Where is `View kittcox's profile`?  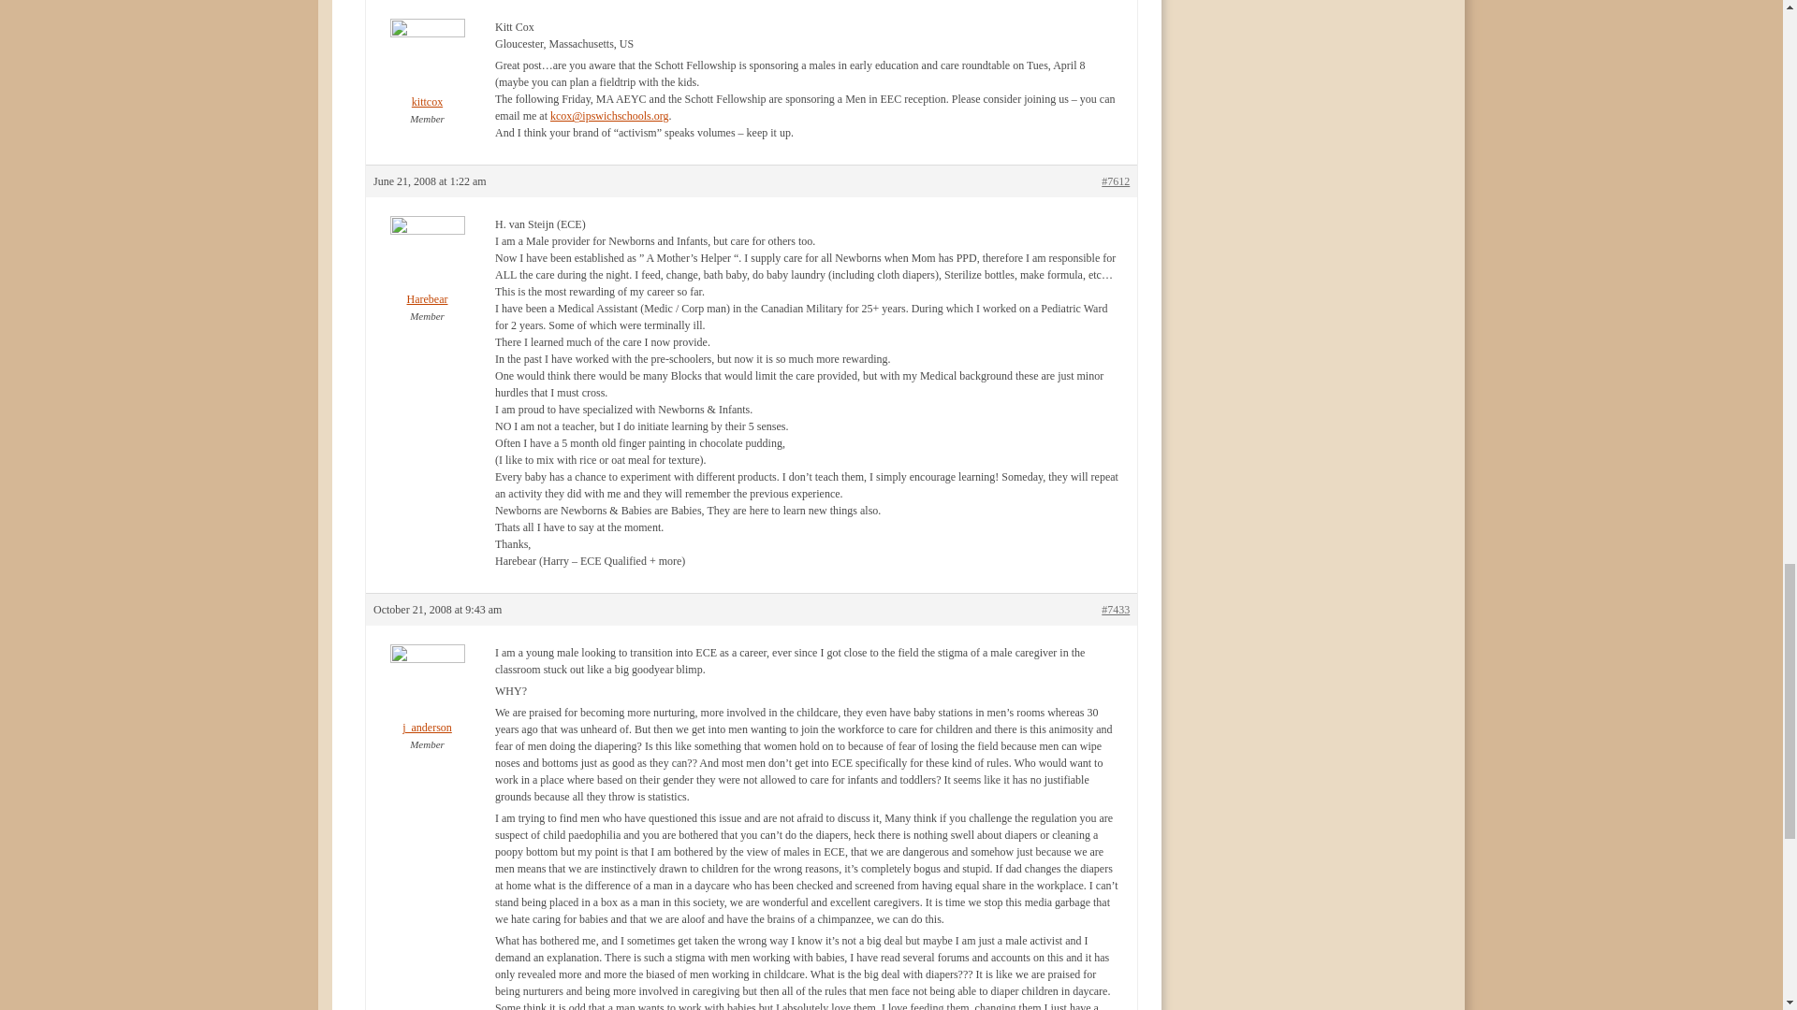 View kittcox's profile is located at coordinates (427, 77).